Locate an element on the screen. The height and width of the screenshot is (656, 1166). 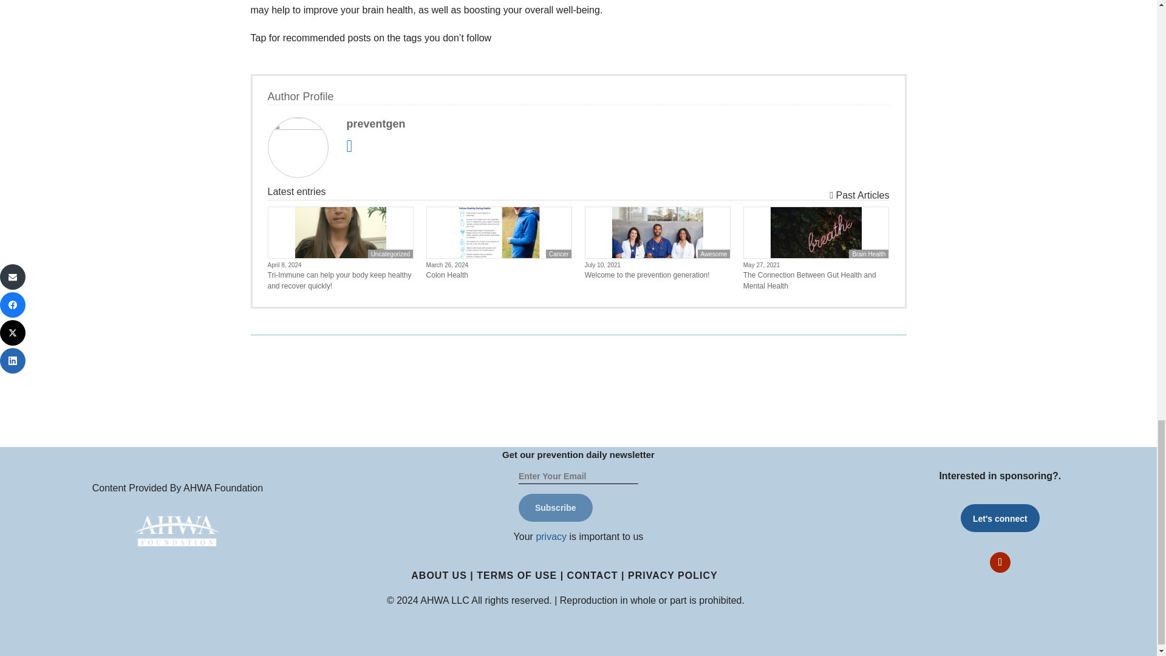
Uncategorized is located at coordinates (390, 254).